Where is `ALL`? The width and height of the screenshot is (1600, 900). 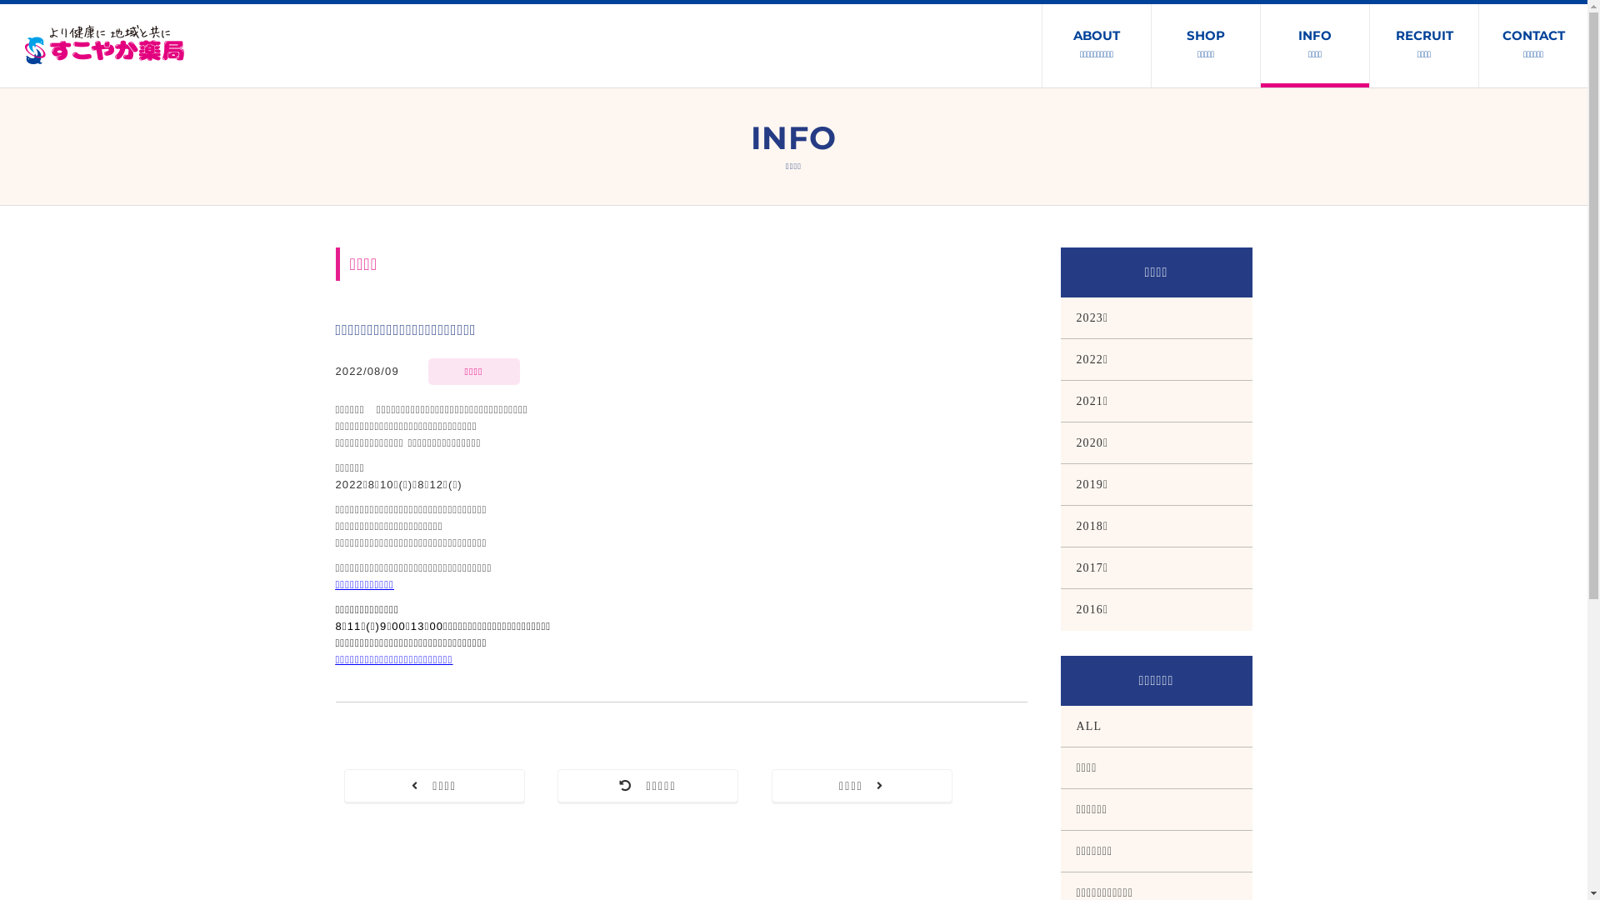
ALL is located at coordinates (1156, 727).